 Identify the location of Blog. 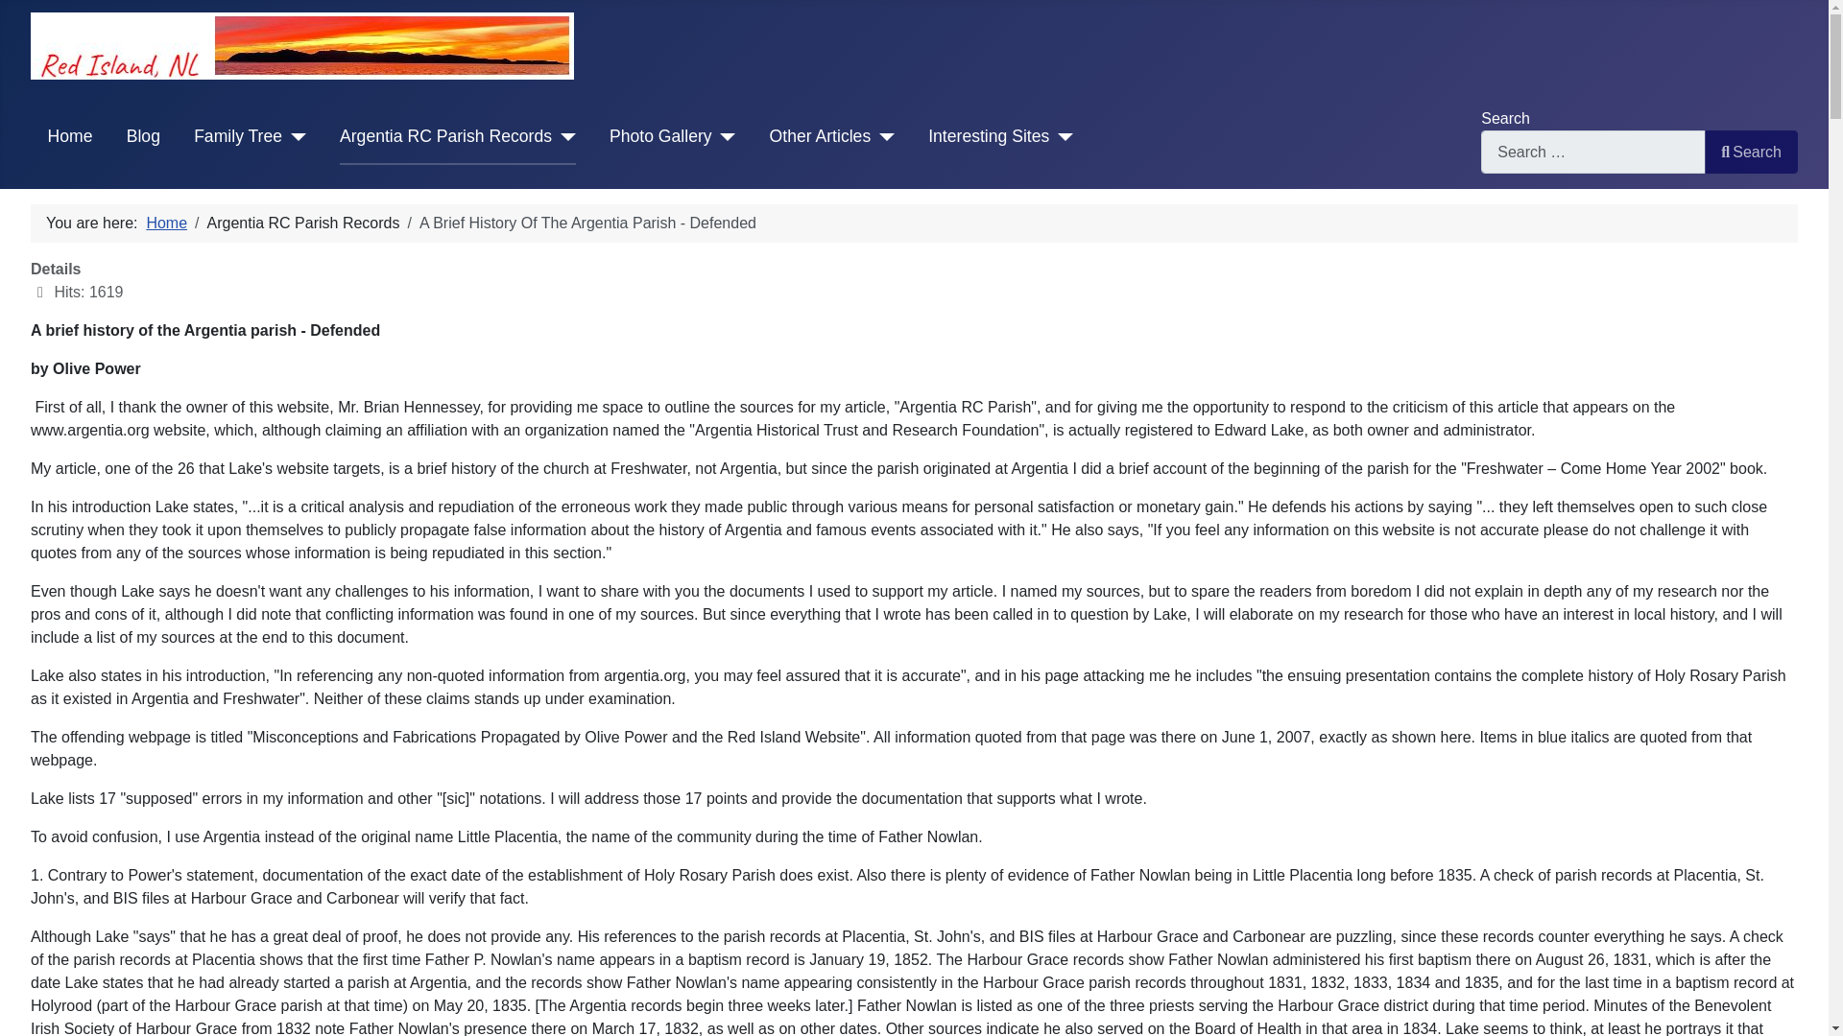
(144, 136).